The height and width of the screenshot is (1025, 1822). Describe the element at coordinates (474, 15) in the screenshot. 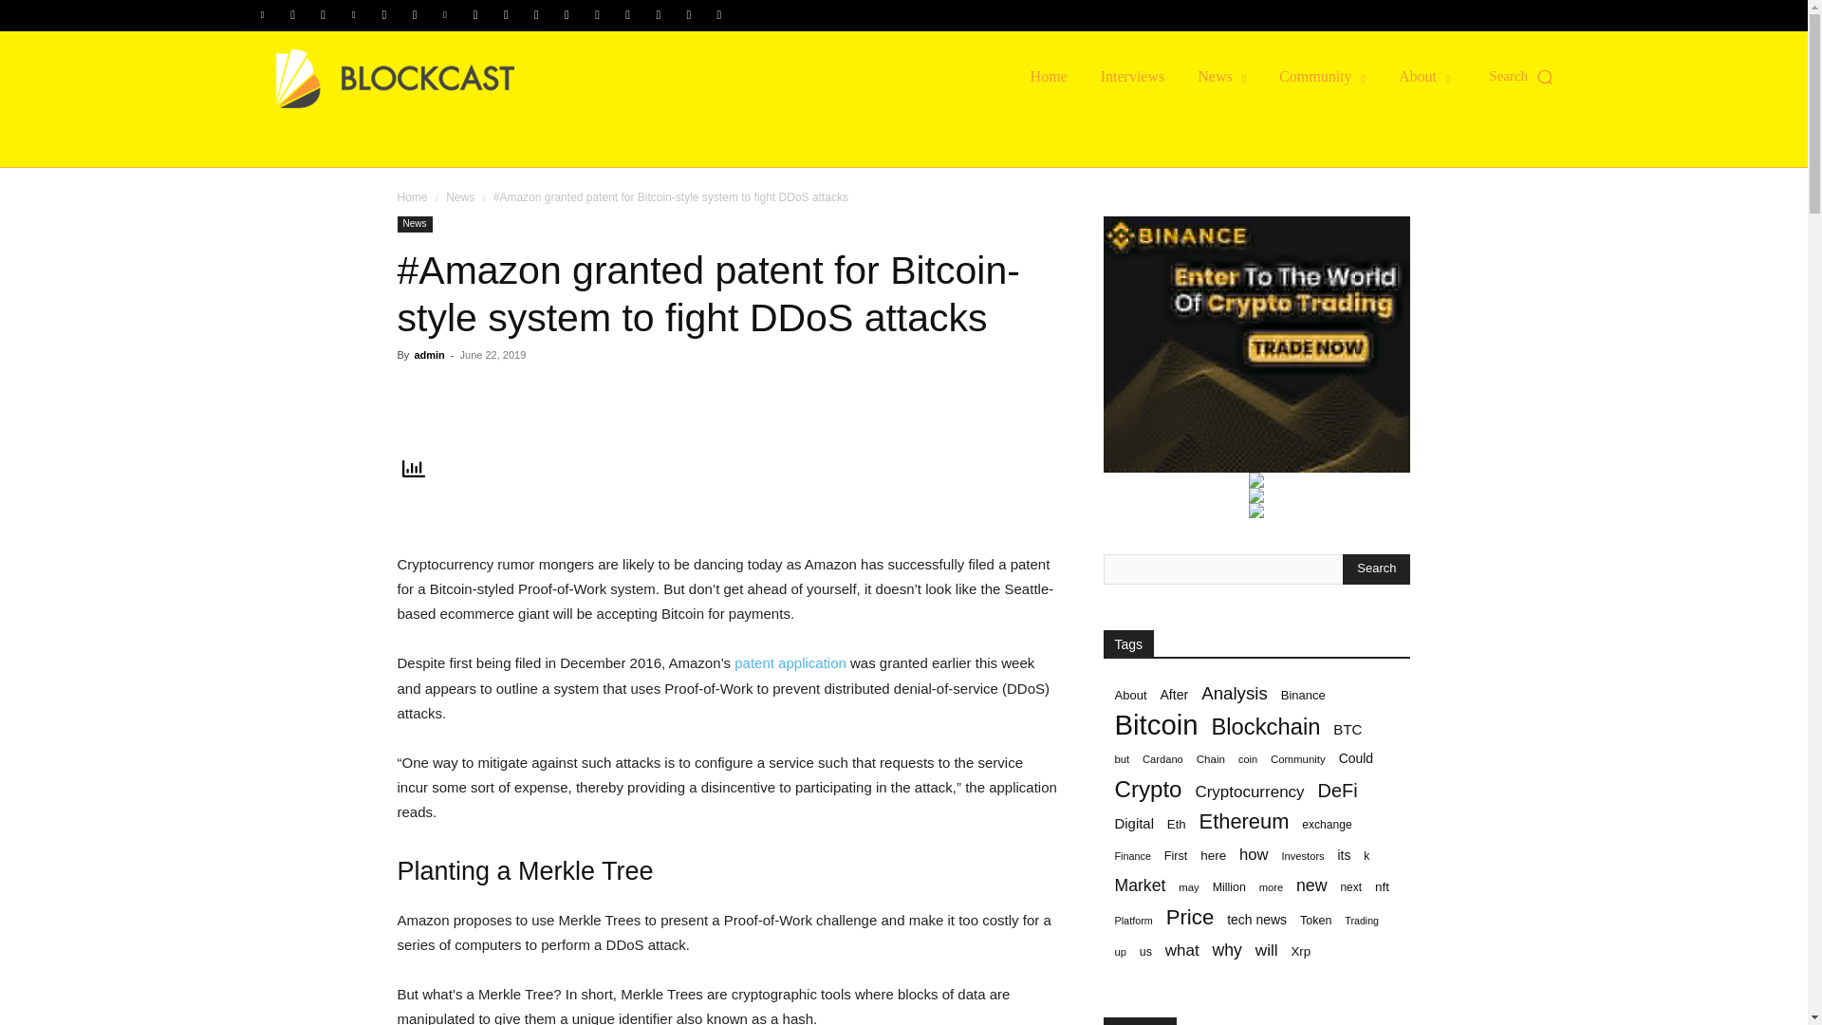

I see `Reddit` at that location.